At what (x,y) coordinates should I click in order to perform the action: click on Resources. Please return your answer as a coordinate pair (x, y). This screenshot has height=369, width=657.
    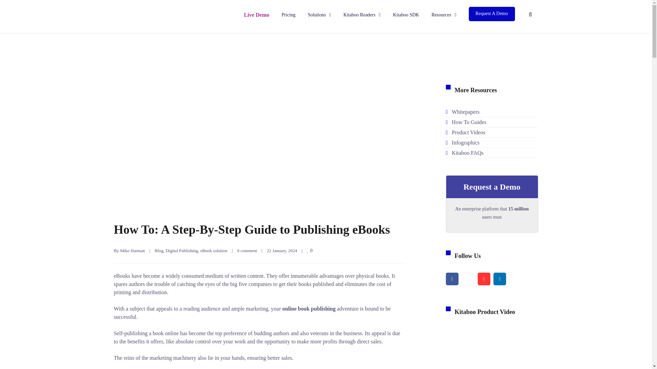
    Looking at the image, I should click on (444, 16).